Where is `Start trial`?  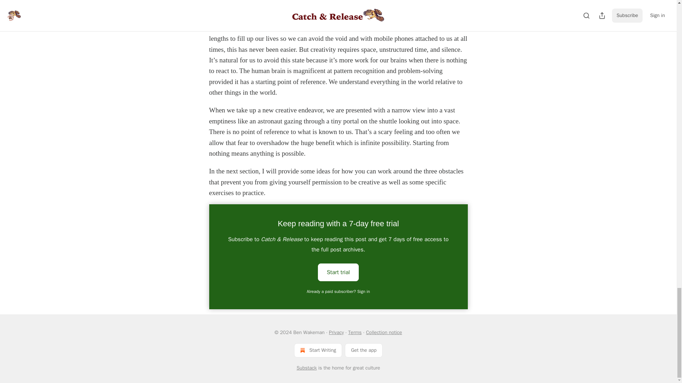 Start trial is located at coordinates (338, 272).